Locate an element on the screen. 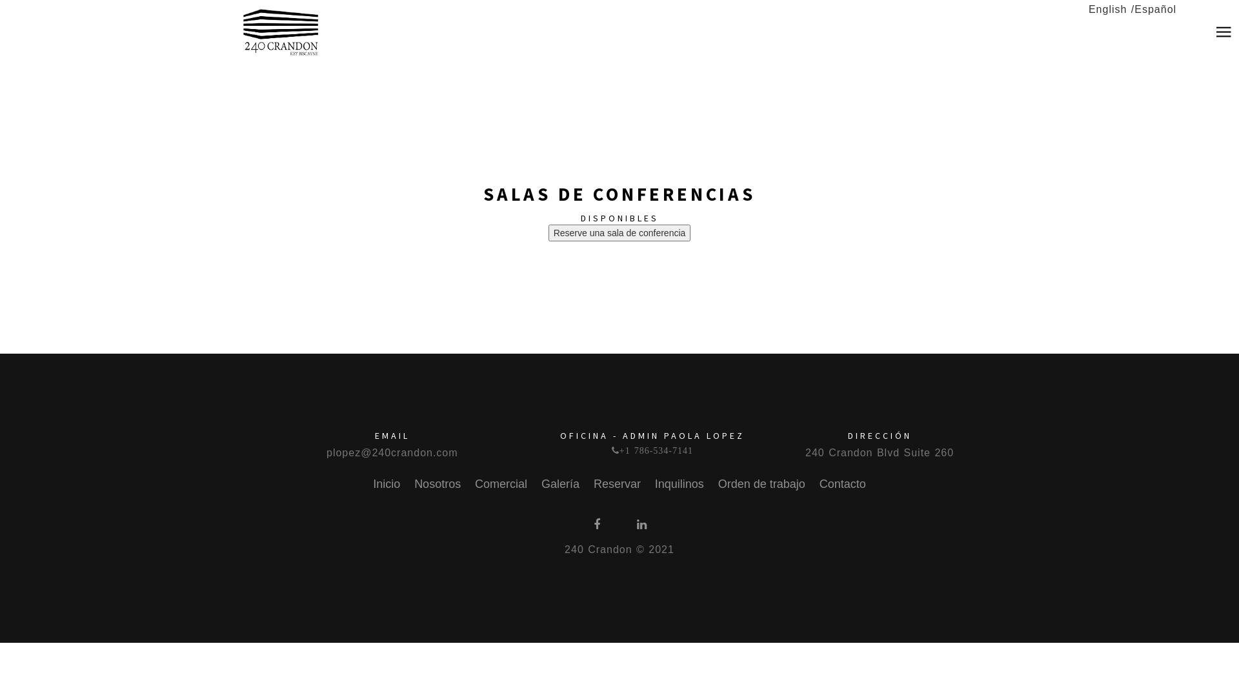  Nosotros is located at coordinates (438, 484).